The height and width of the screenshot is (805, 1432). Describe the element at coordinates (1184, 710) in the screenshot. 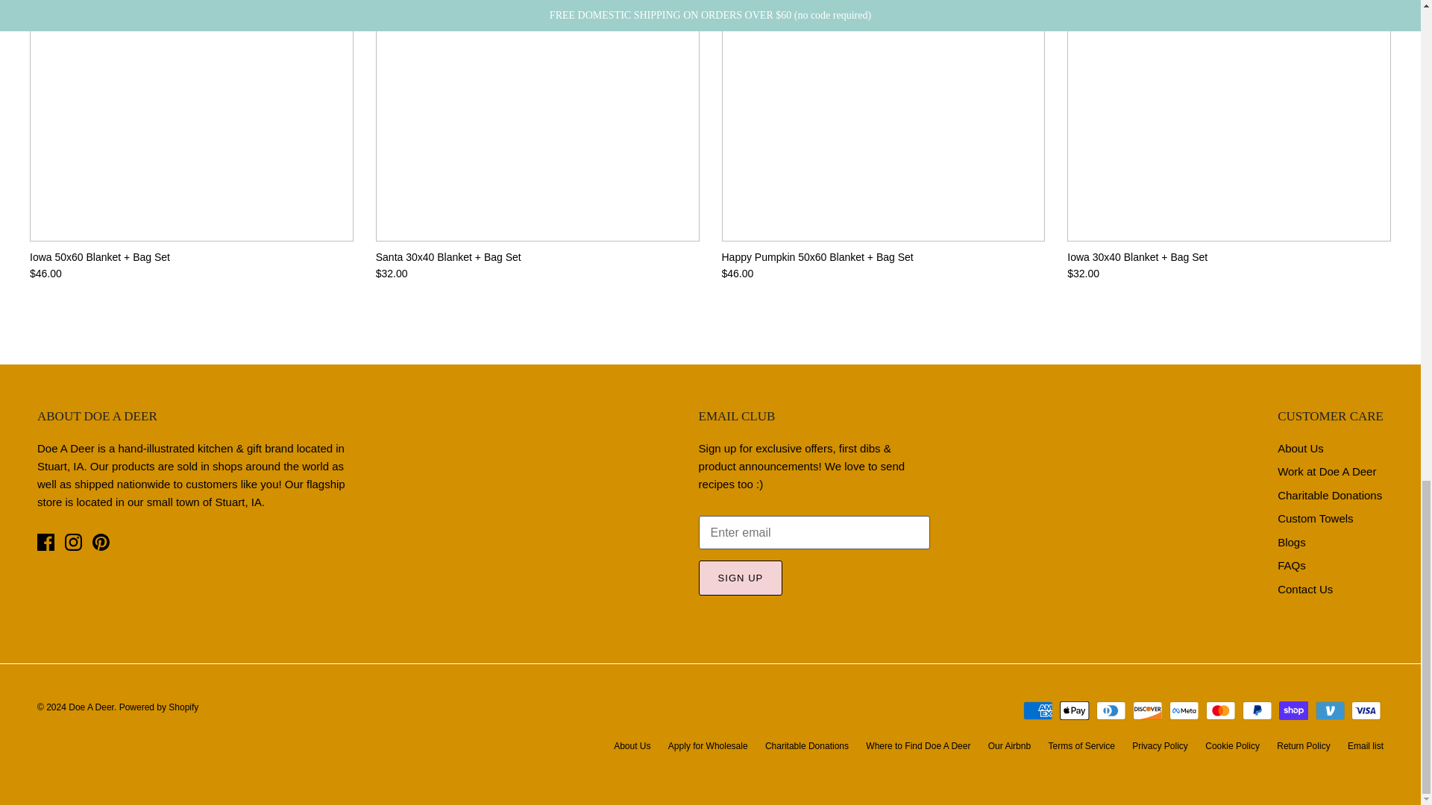

I see `Meta Pay` at that location.